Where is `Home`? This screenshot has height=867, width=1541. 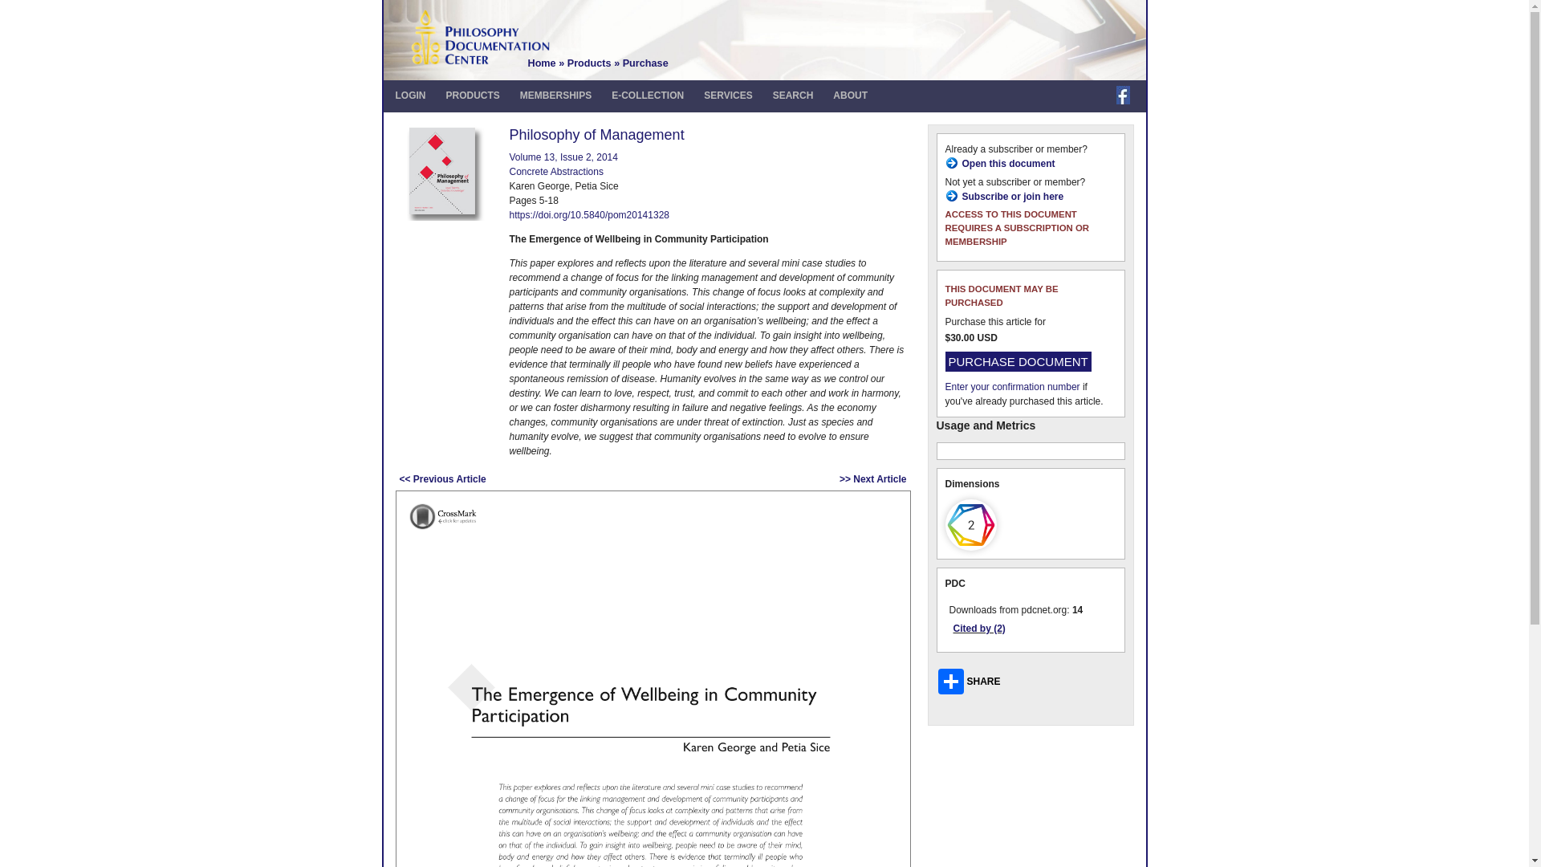 Home is located at coordinates (543, 63).